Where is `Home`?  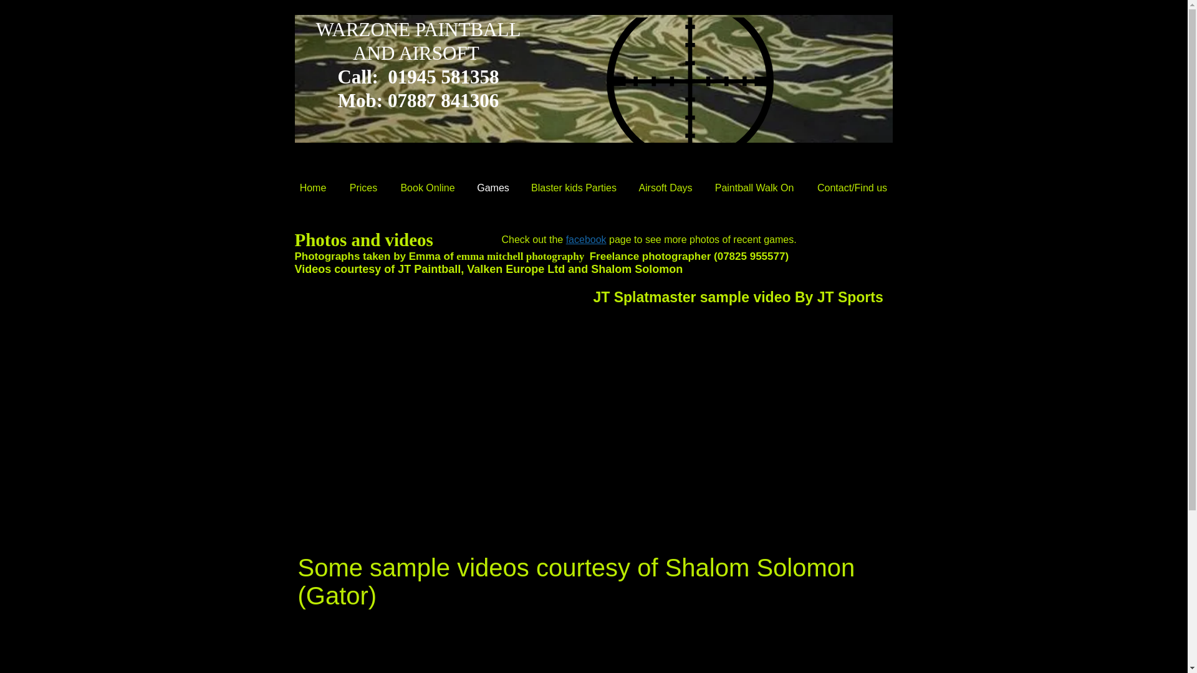 Home is located at coordinates (313, 188).